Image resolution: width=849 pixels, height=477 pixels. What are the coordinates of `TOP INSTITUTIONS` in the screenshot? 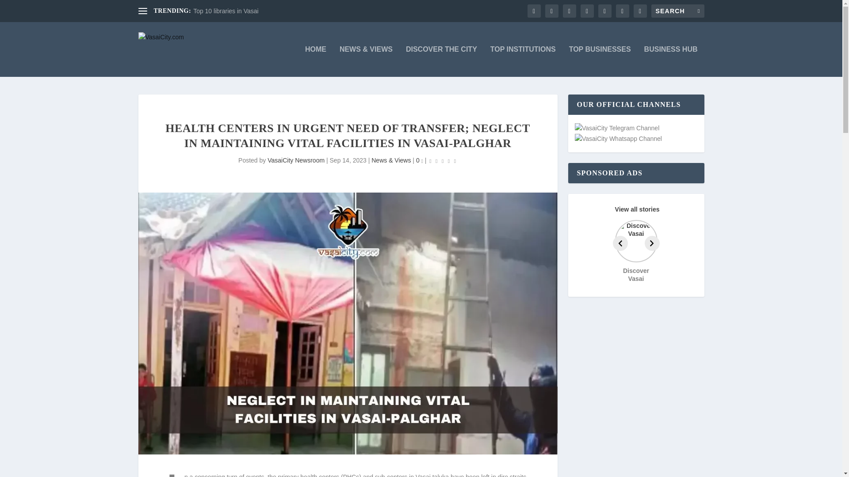 It's located at (523, 61).